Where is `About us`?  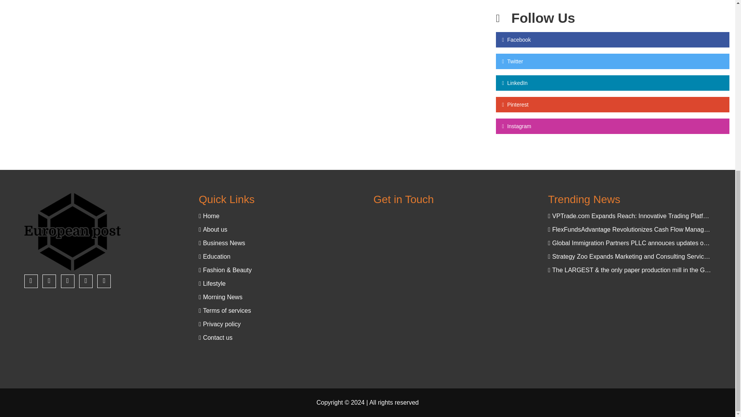 About us is located at coordinates (280, 229).